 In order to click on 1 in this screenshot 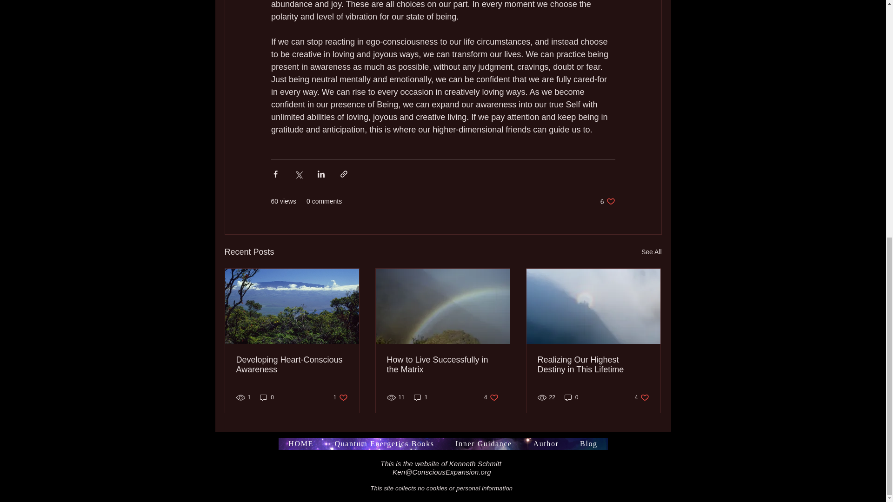, I will do `click(546, 443)`.